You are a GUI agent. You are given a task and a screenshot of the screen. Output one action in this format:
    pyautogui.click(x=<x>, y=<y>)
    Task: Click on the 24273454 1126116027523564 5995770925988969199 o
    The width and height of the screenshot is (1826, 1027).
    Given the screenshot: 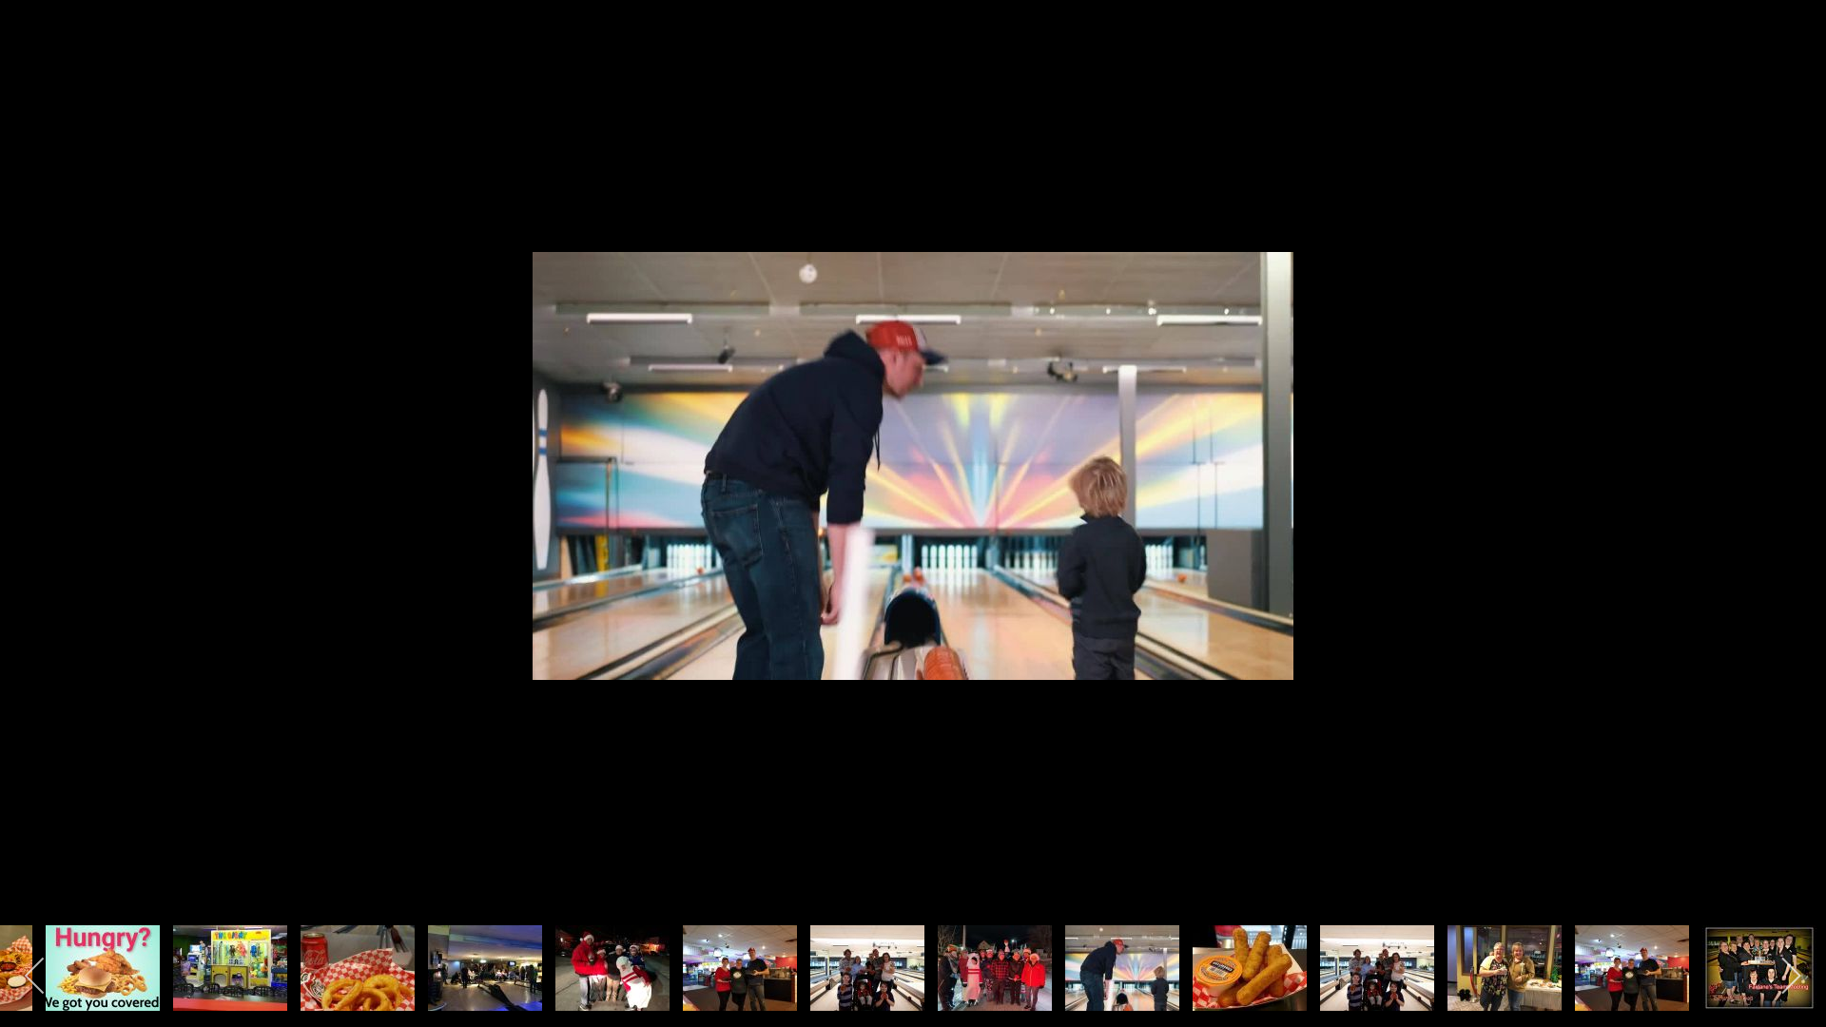 What is the action you would take?
    pyautogui.click(x=740, y=968)
    